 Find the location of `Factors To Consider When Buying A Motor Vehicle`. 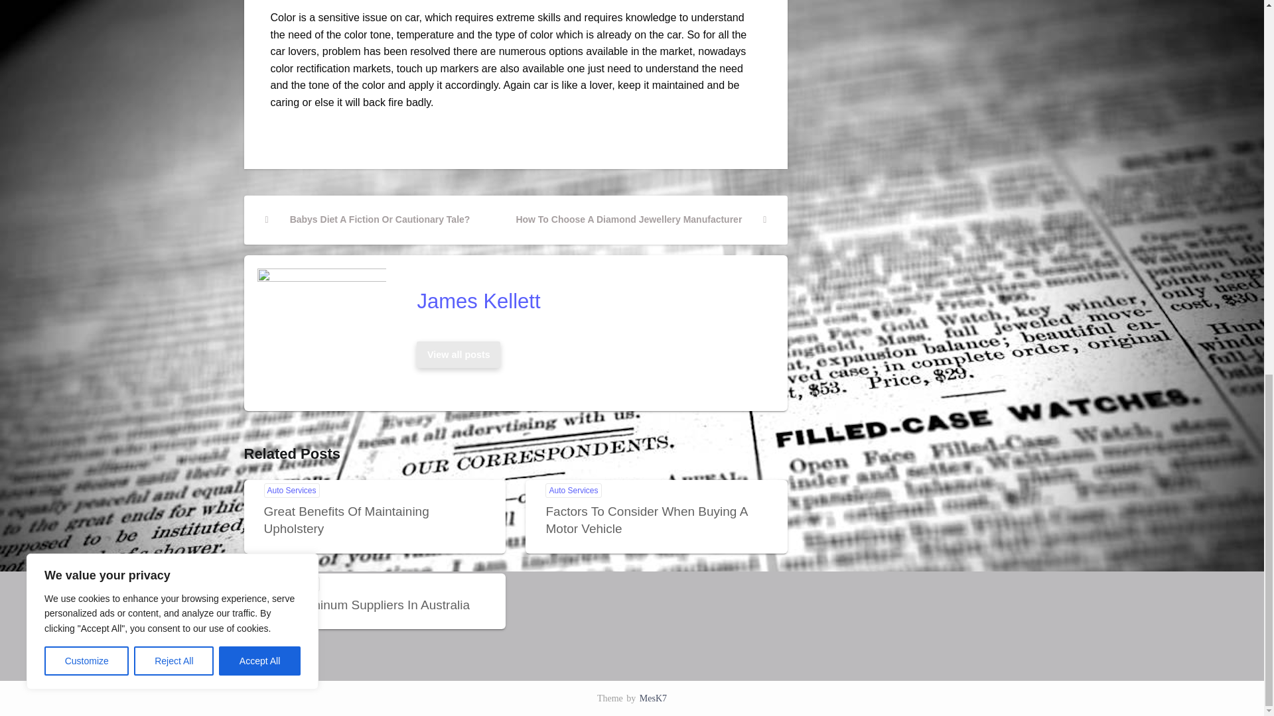

Factors To Consider When Buying A Motor Vehicle is located at coordinates (346, 520).